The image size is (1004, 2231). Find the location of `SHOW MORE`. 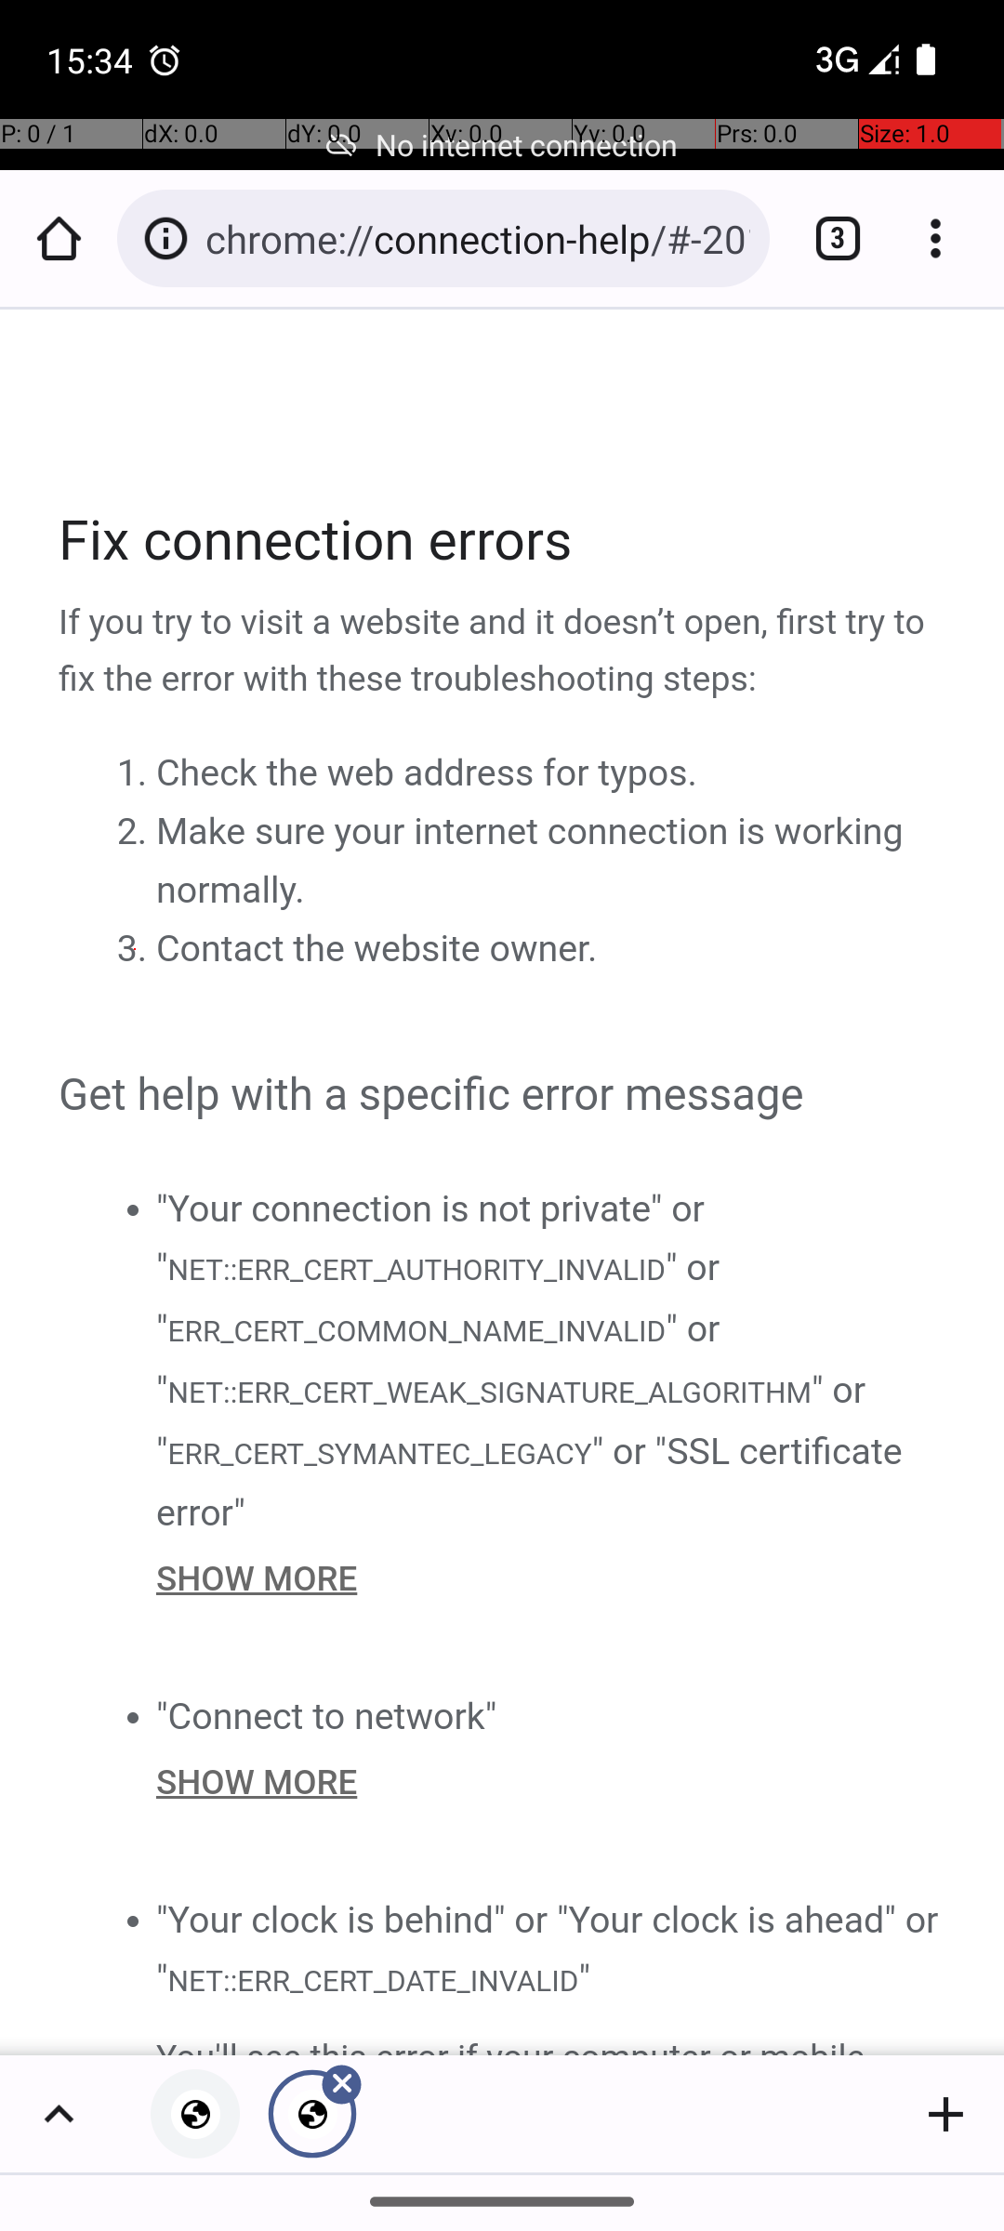

SHOW MORE is located at coordinates (552, 1578).